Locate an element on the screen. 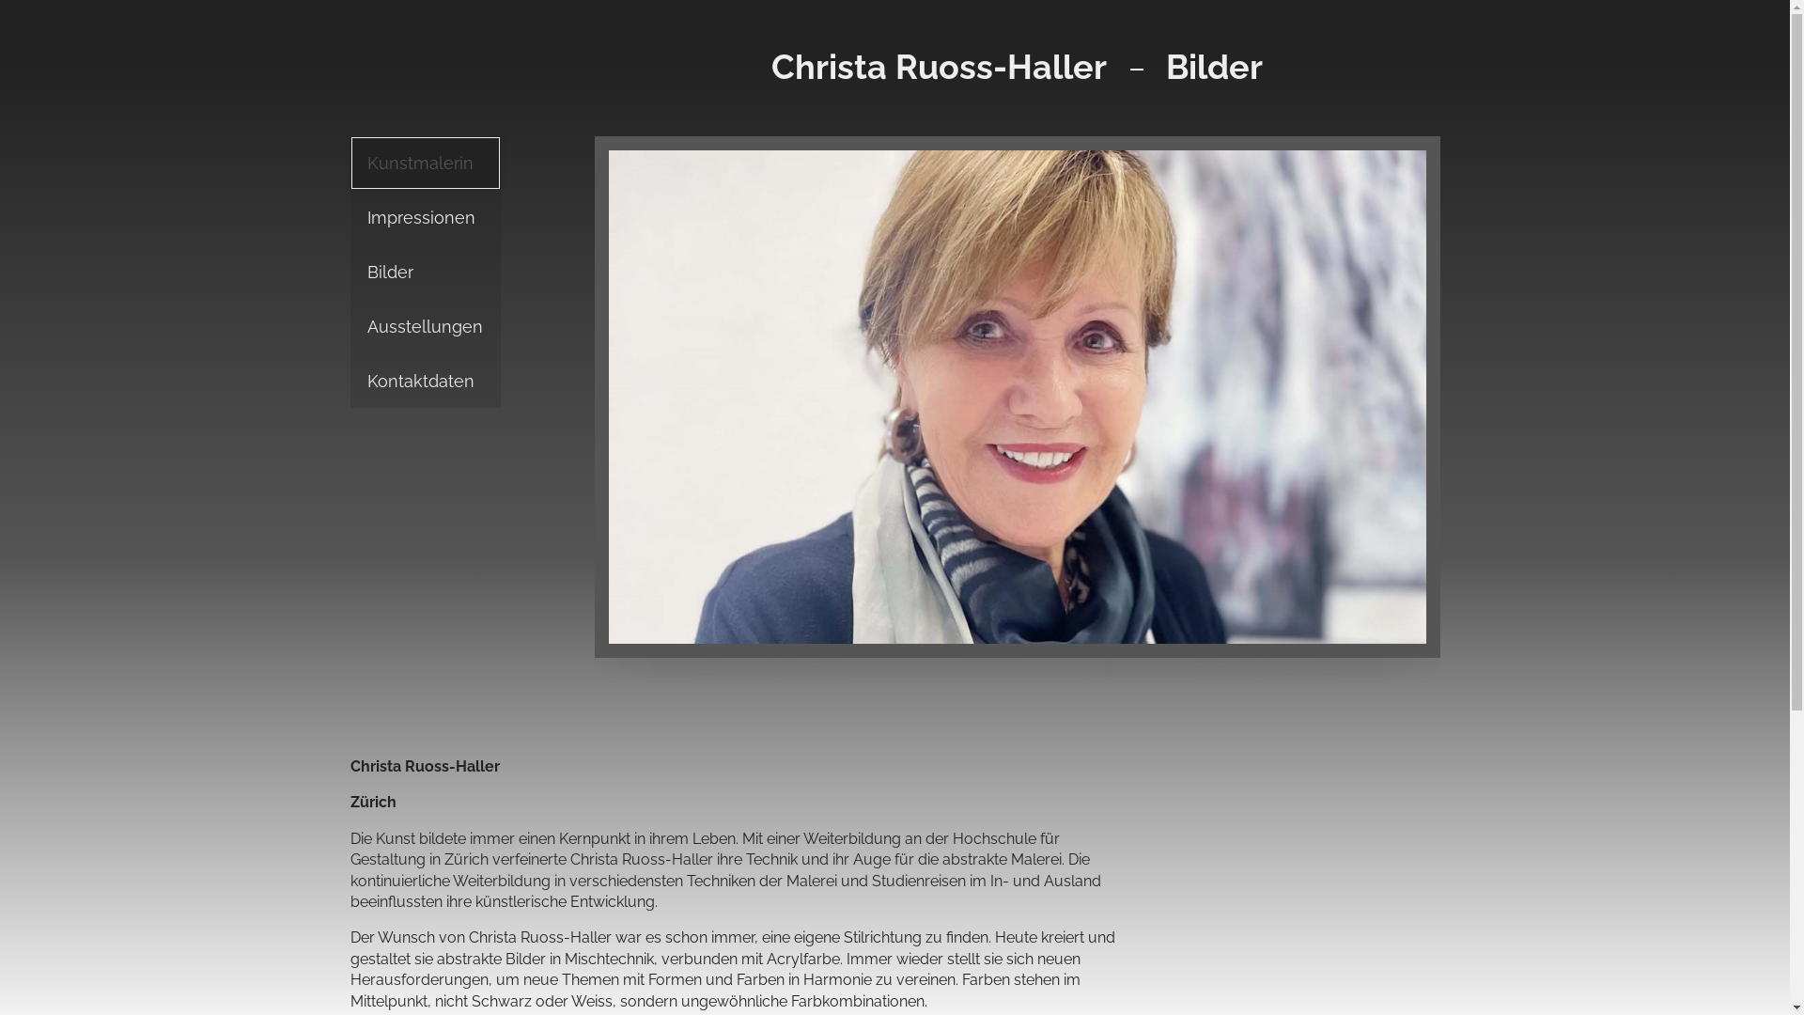  Impressionen is located at coordinates (425, 218).